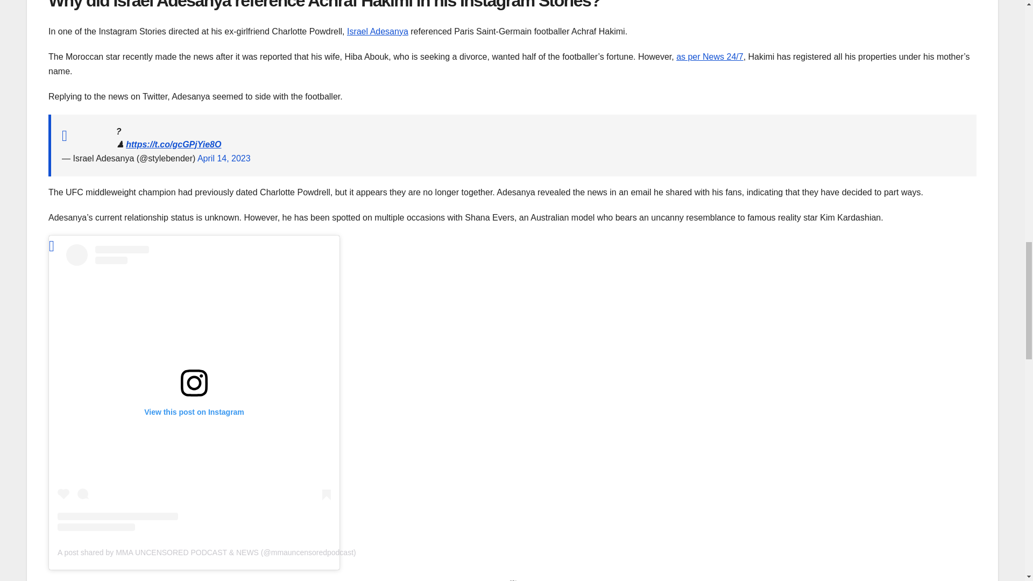 The image size is (1033, 581). What do you see at coordinates (224, 158) in the screenshot?
I see `April 14, 2023` at bounding box center [224, 158].